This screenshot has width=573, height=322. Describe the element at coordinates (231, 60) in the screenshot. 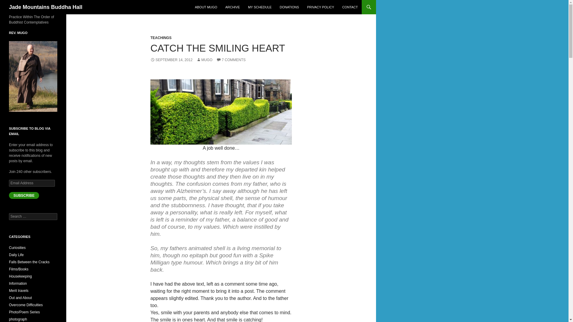

I see `7 COMMENTS` at that location.